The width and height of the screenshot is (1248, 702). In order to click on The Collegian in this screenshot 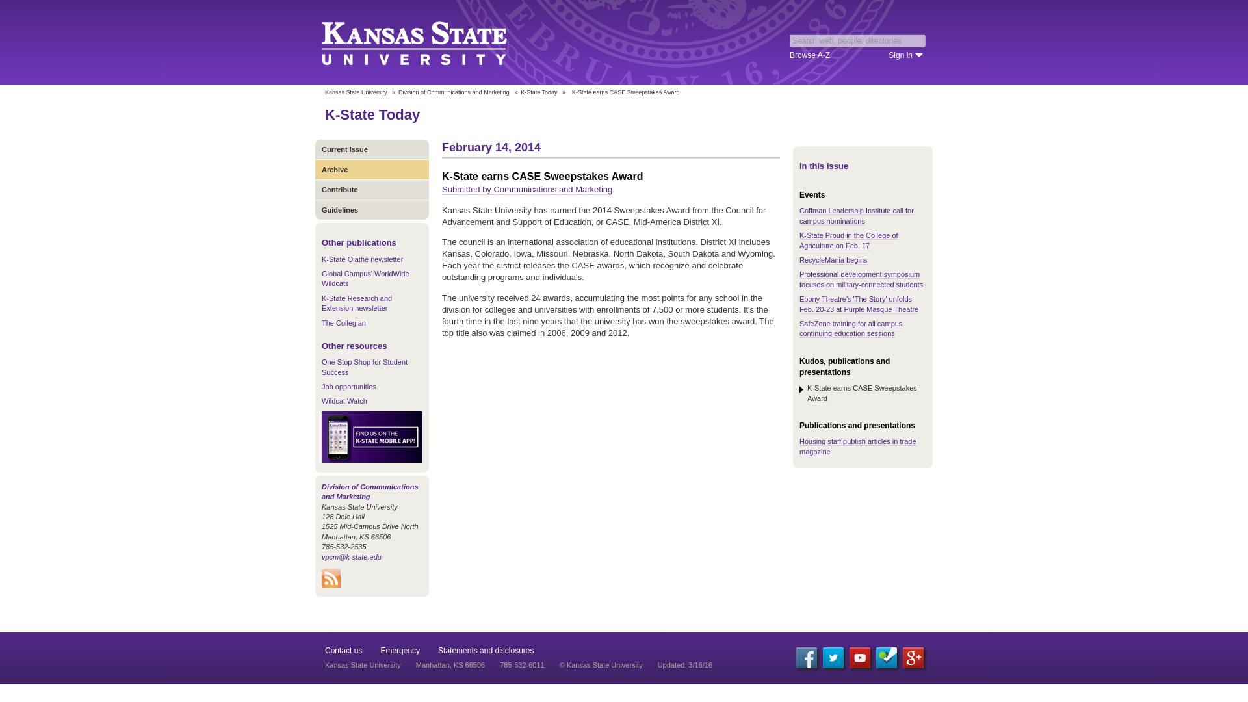, I will do `click(343, 323)`.